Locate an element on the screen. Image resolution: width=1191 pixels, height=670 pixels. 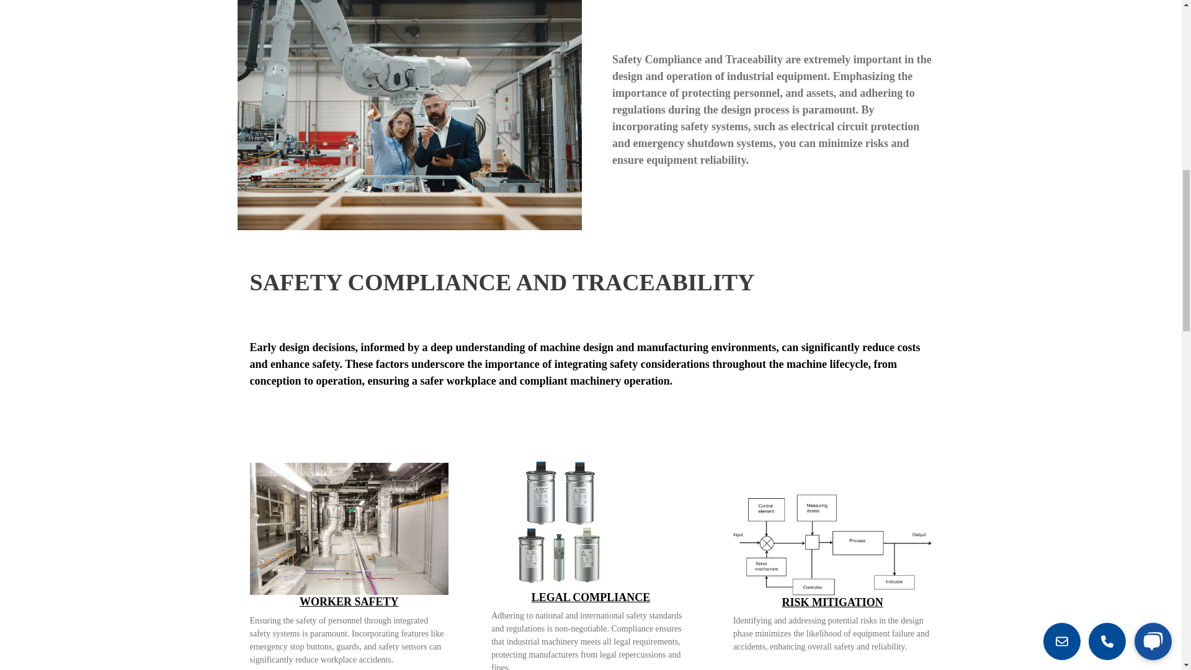
Temperature control room of large building-1 is located at coordinates (349, 529).